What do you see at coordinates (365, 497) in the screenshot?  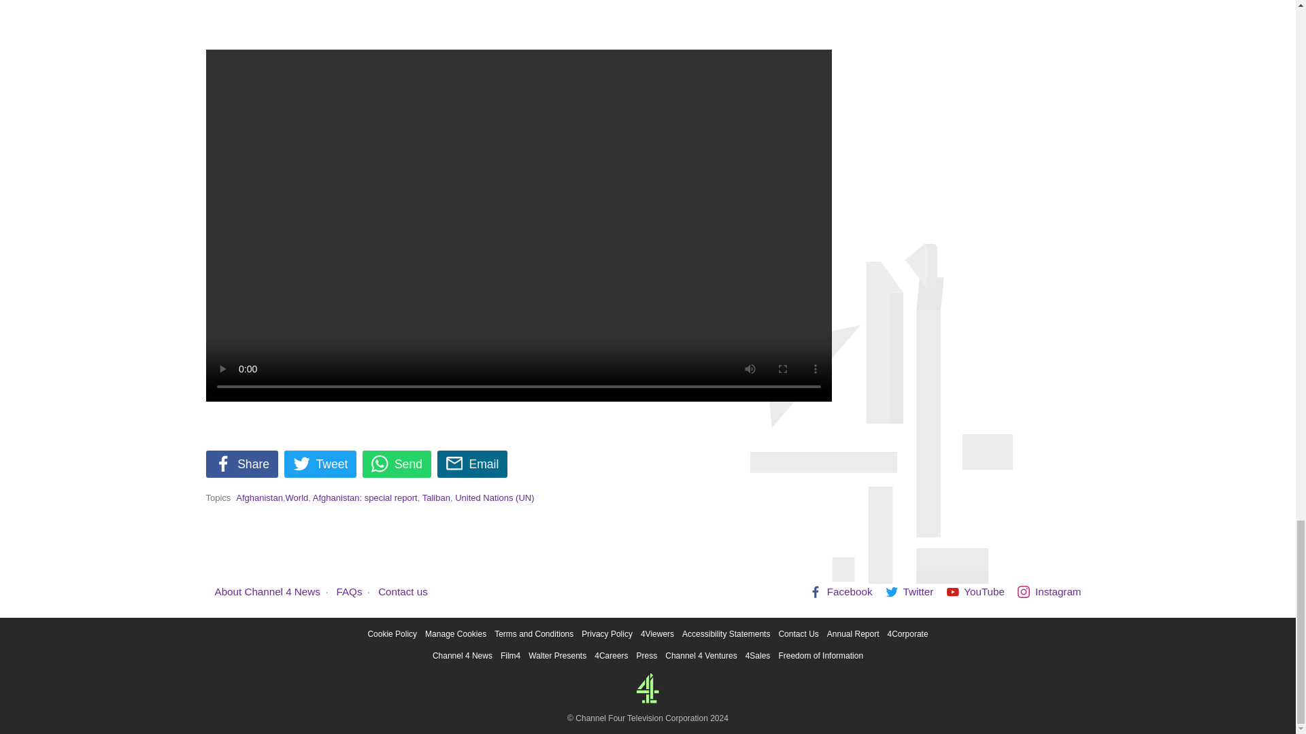 I see `Afghanistan: special report` at bounding box center [365, 497].